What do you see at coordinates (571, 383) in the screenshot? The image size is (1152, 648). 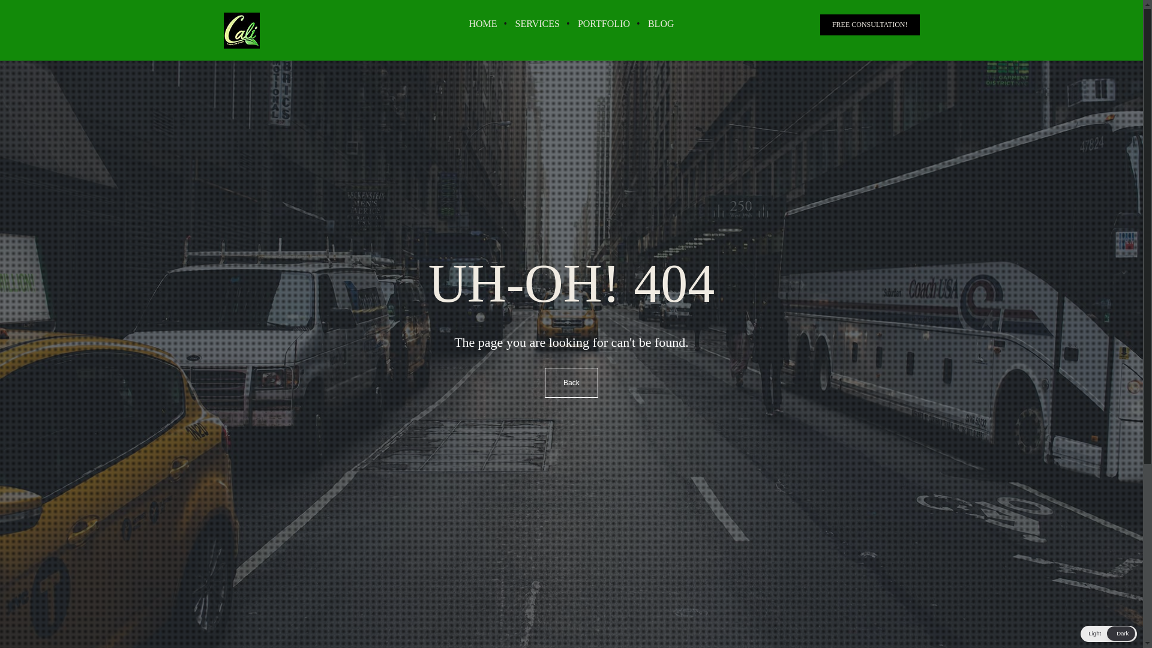 I see `Back` at bounding box center [571, 383].